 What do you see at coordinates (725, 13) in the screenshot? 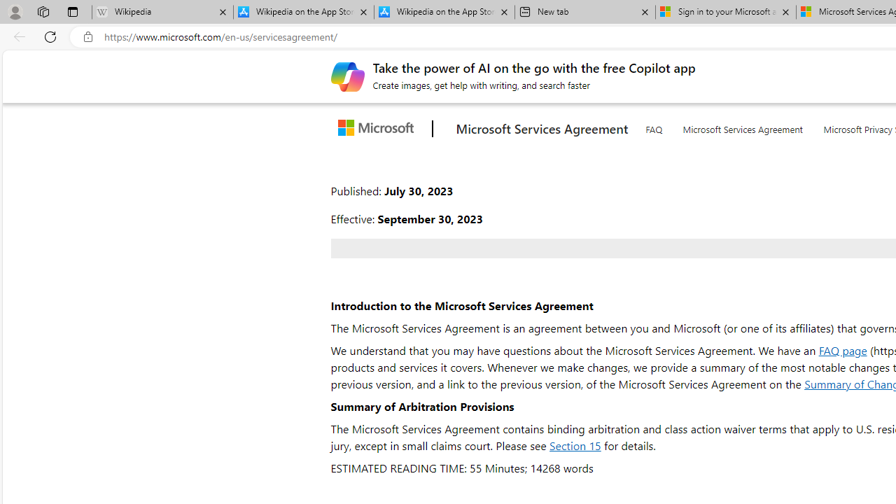
I see `Sign in to your Microsoft account` at bounding box center [725, 13].